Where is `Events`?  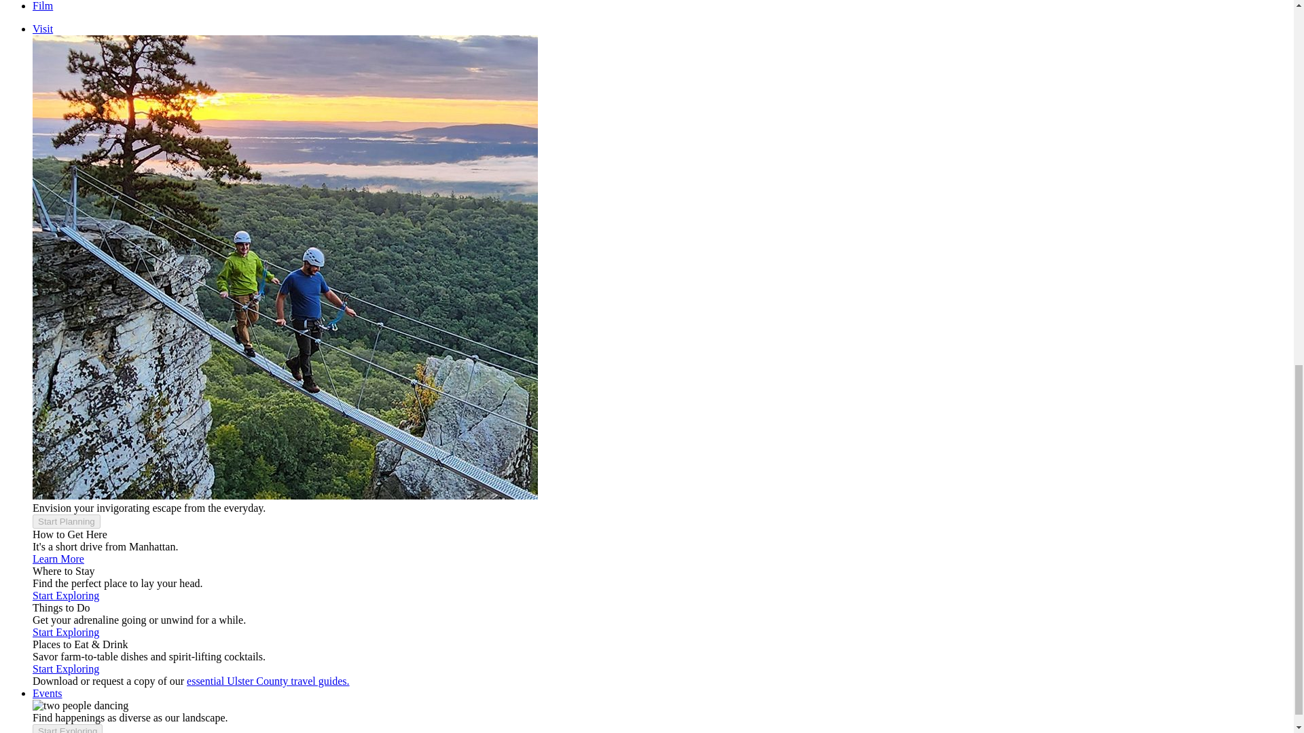 Events is located at coordinates (48, 694).